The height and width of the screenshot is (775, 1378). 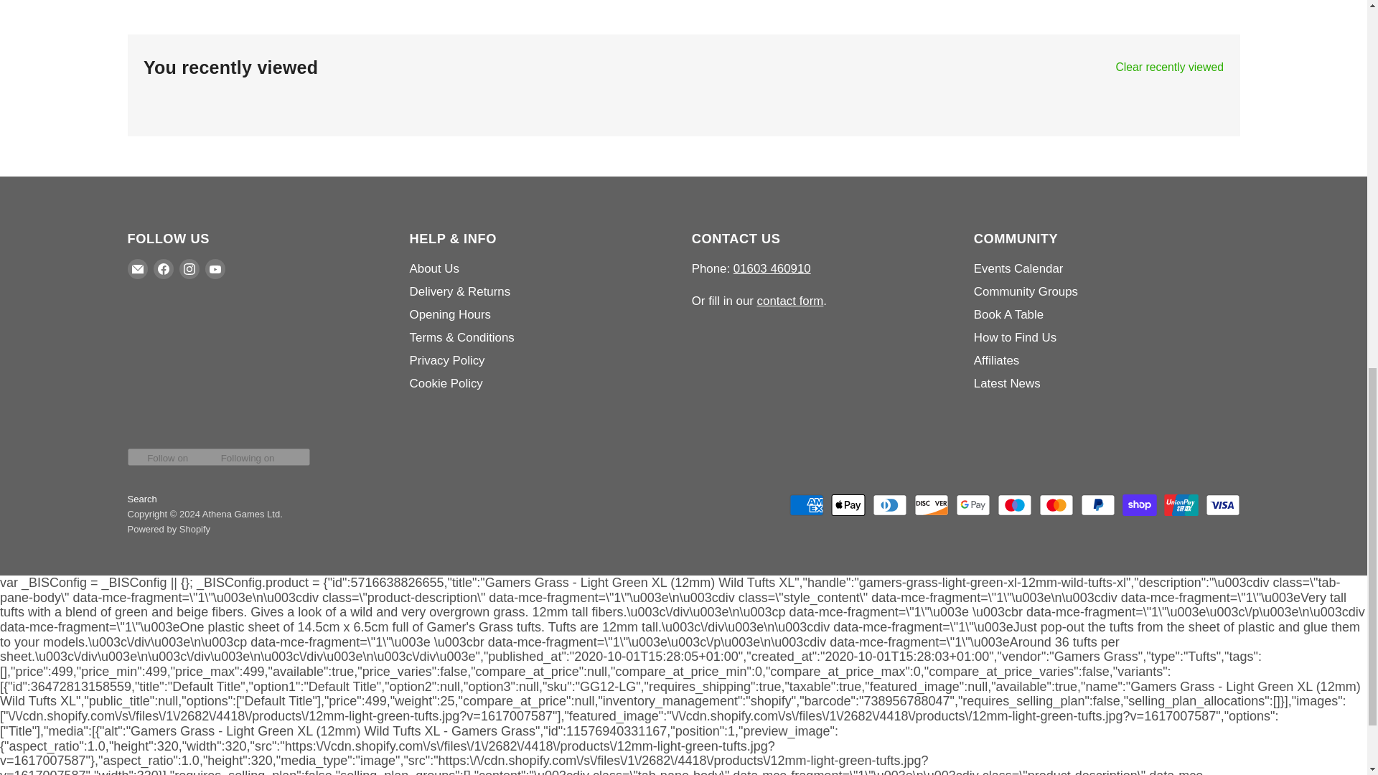 What do you see at coordinates (138, 268) in the screenshot?
I see `Email` at bounding box center [138, 268].